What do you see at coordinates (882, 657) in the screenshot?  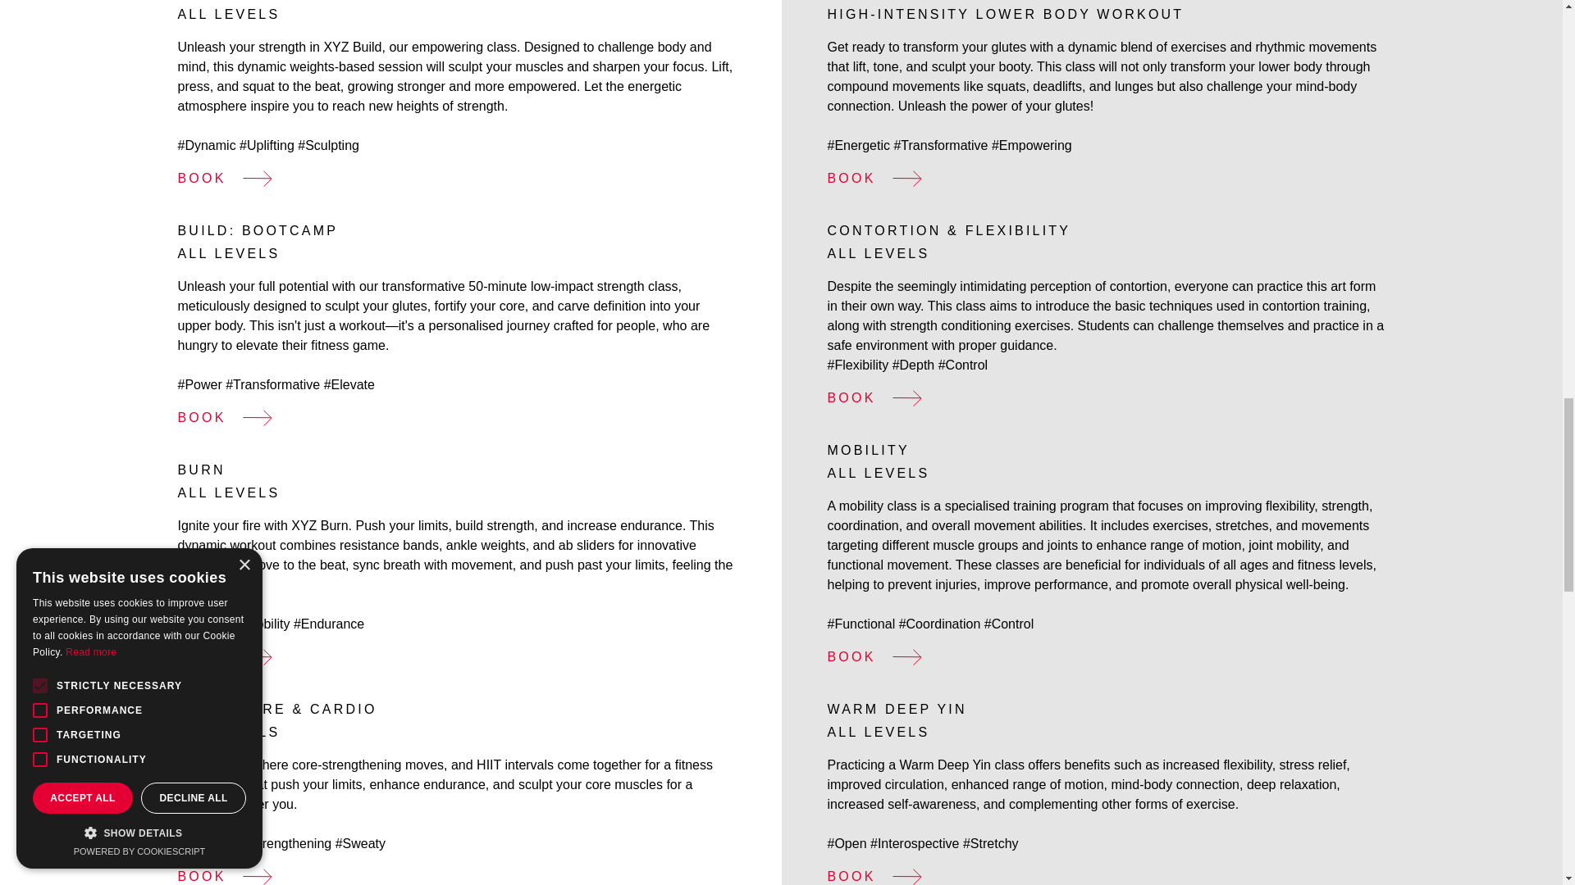 I see `BOOK` at bounding box center [882, 657].